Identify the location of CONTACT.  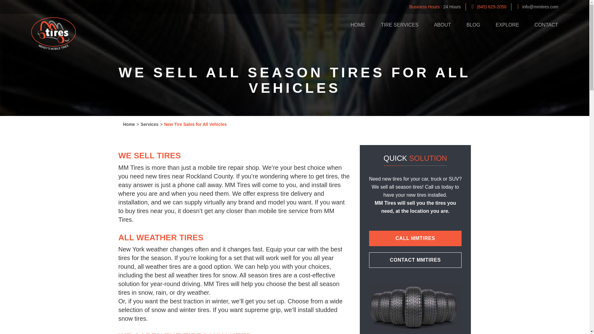
(543, 25).